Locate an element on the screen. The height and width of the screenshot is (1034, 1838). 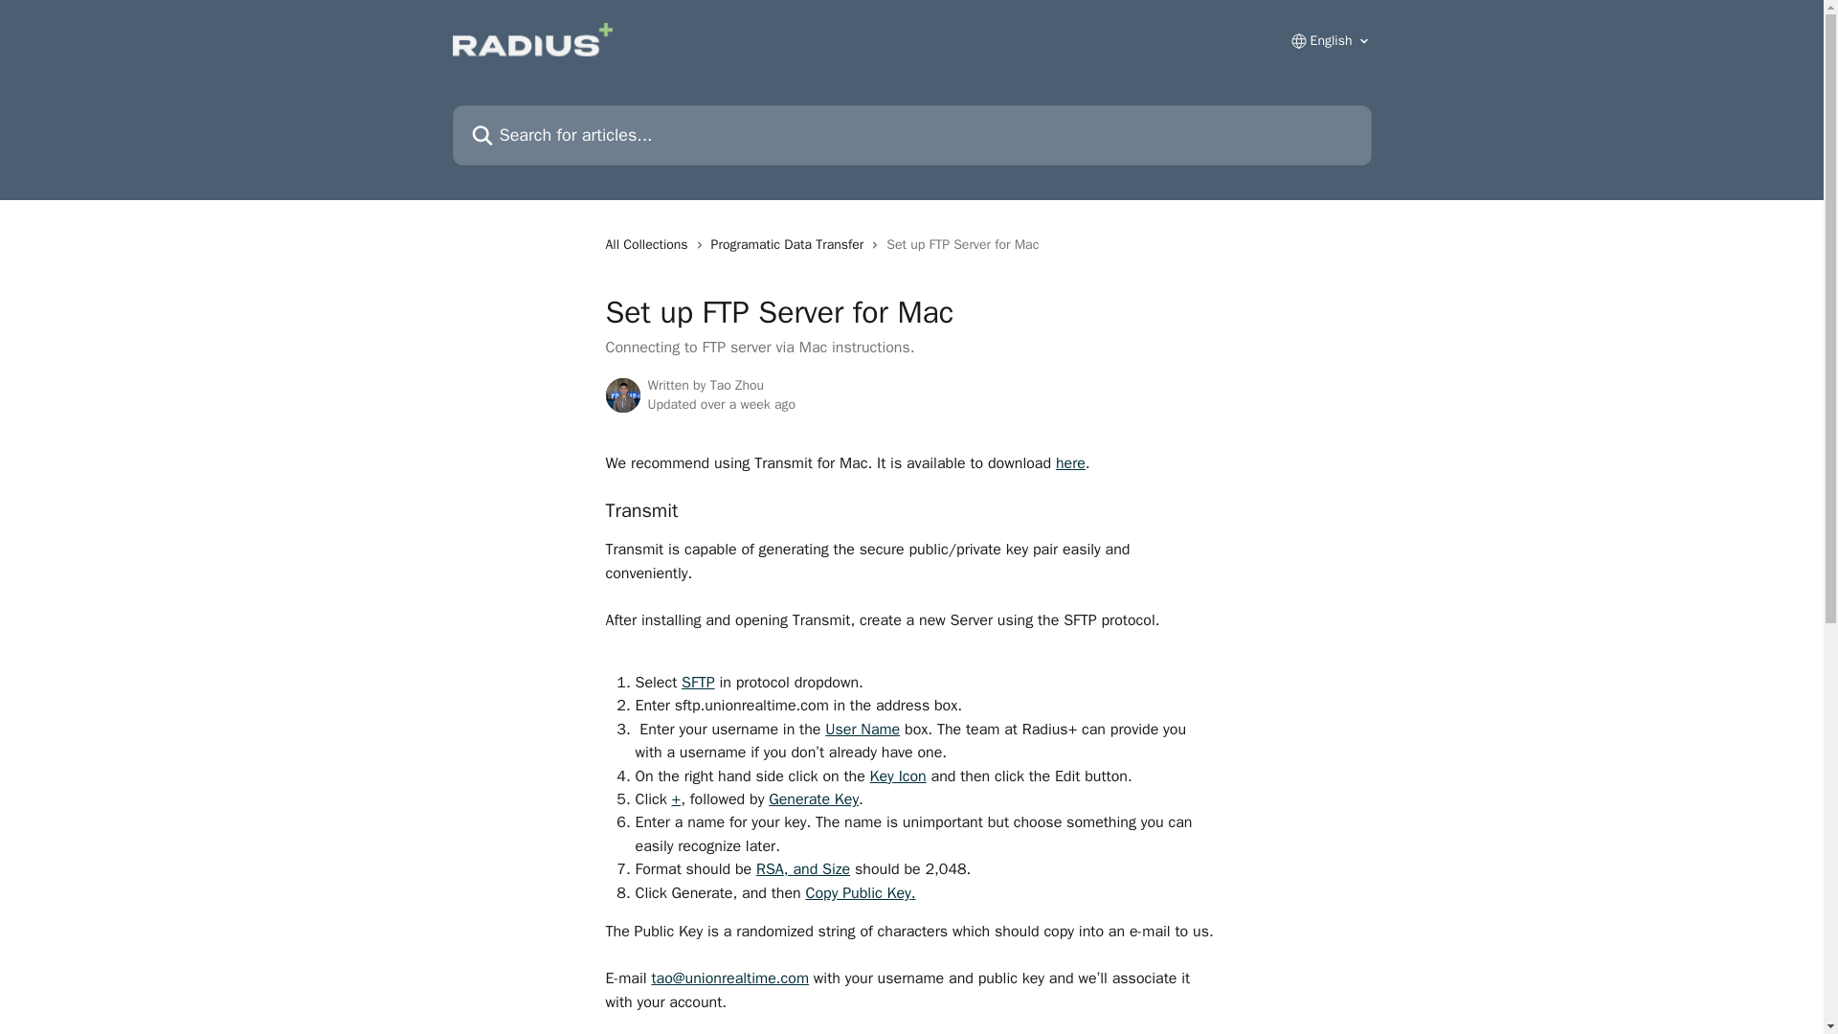
SFTP is located at coordinates (698, 661).